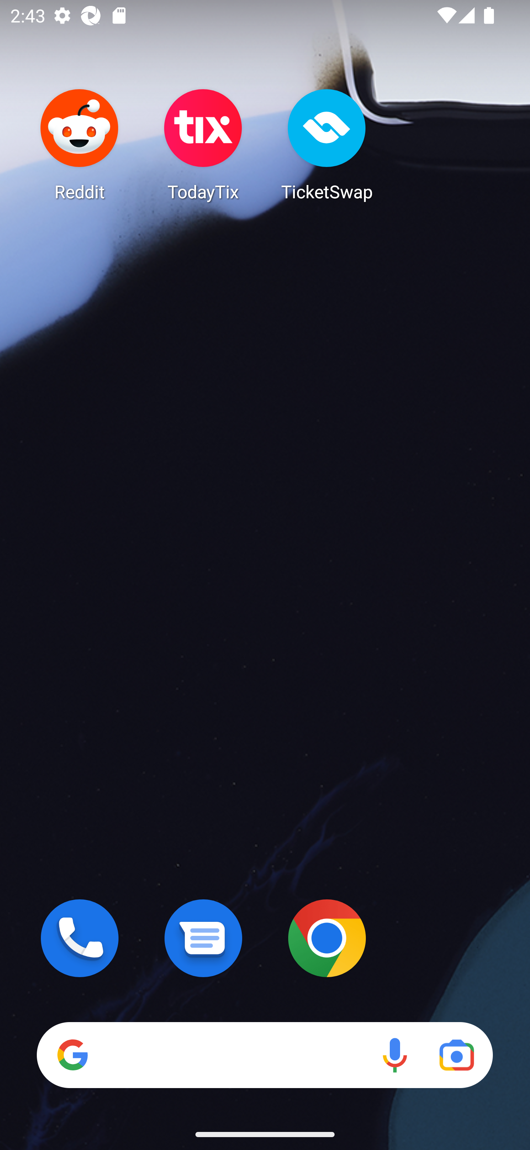 This screenshot has height=1150, width=530. Describe the element at coordinates (395, 1055) in the screenshot. I see `Voice search` at that location.